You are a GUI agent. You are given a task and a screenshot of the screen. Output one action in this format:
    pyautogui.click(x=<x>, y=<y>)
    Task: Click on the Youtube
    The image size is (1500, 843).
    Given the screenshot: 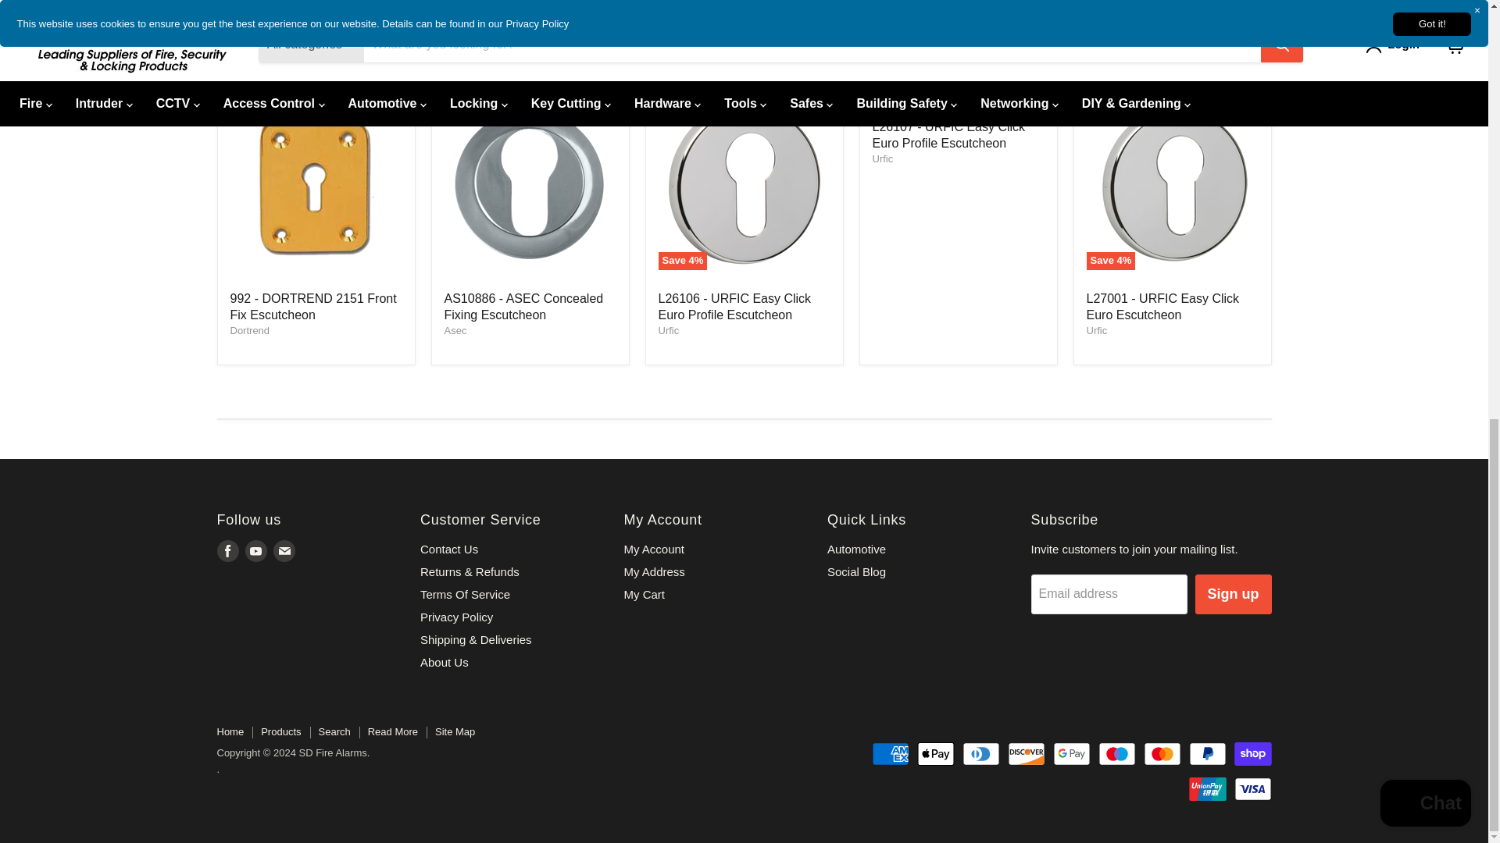 What is the action you would take?
    pyautogui.click(x=256, y=551)
    